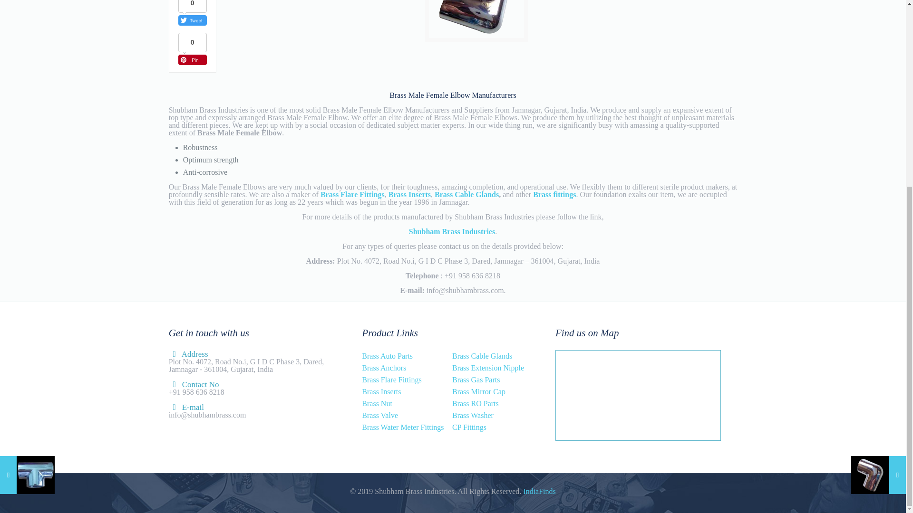  What do you see at coordinates (452, 231) in the screenshot?
I see `Shubham Brass Industries` at bounding box center [452, 231].